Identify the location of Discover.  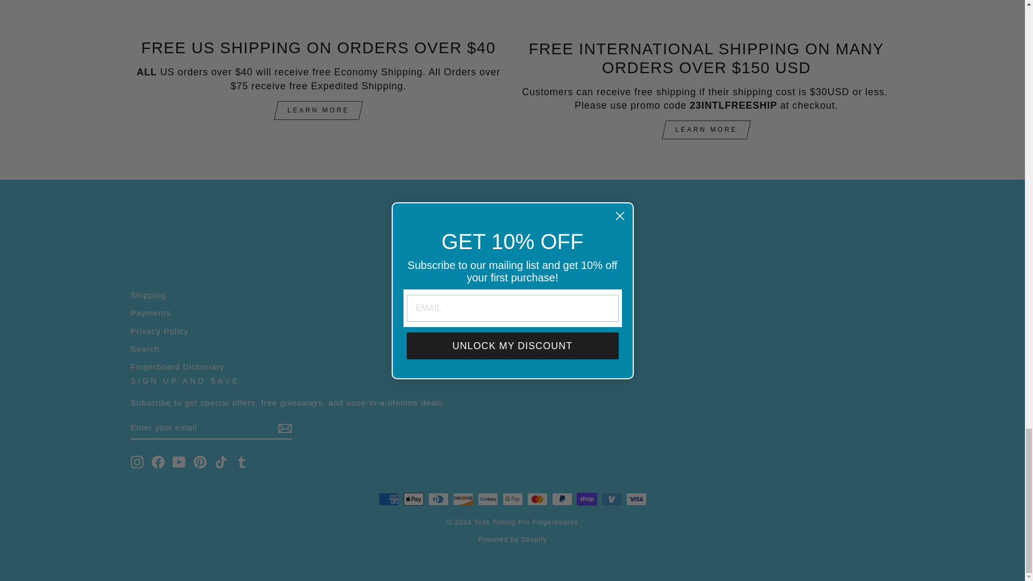
(463, 499).